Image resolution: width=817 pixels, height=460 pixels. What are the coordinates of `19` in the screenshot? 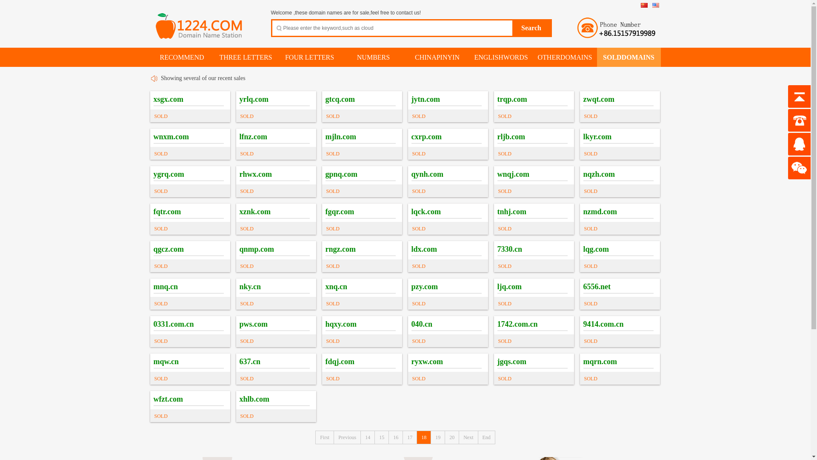 It's located at (438, 437).